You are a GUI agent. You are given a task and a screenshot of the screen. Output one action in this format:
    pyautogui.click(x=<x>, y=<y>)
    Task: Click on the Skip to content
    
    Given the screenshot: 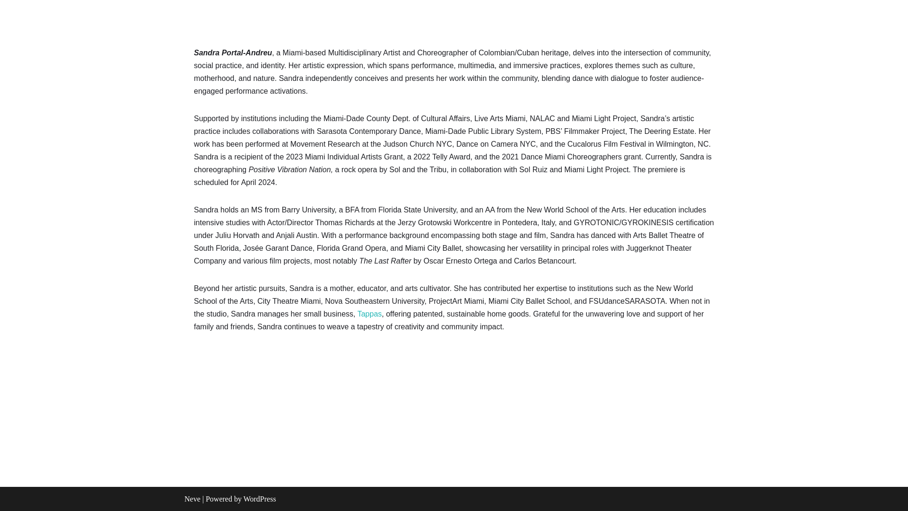 What is the action you would take?
    pyautogui.click(x=7, y=20)
    